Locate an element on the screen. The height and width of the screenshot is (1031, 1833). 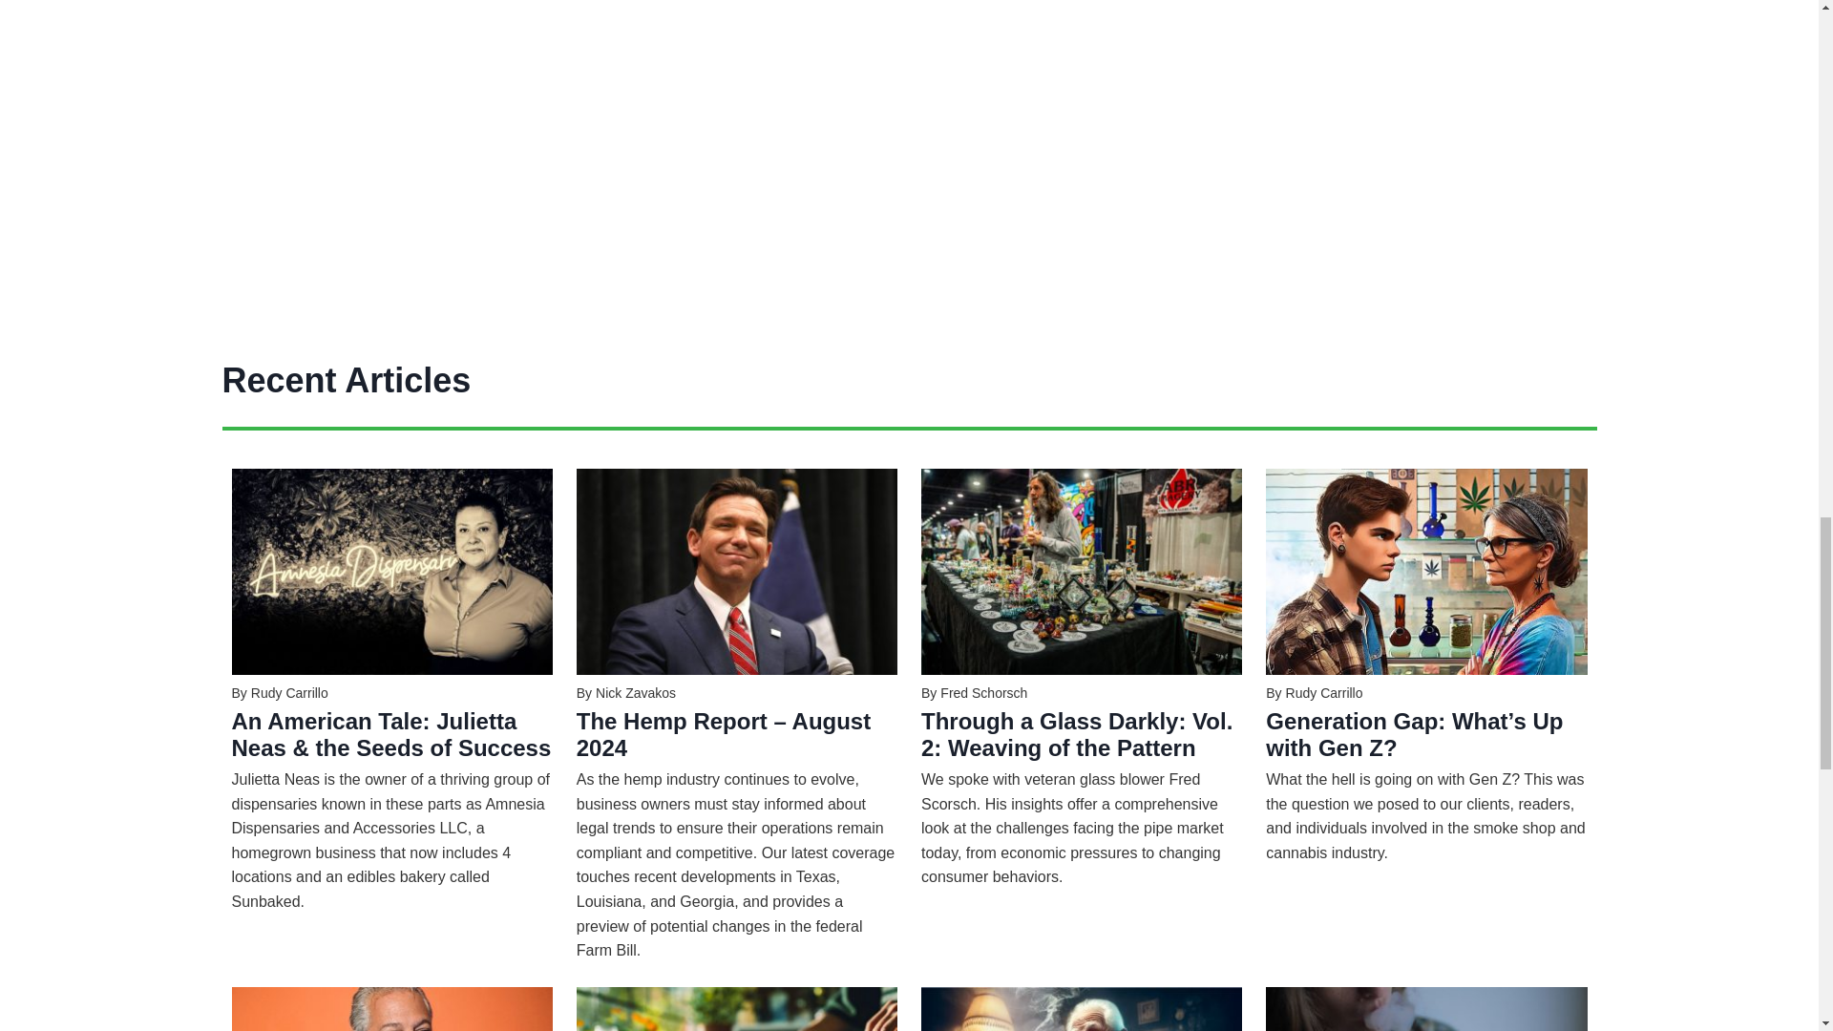
Alfred-Viggiani-Cover is located at coordinates (390, 1008).